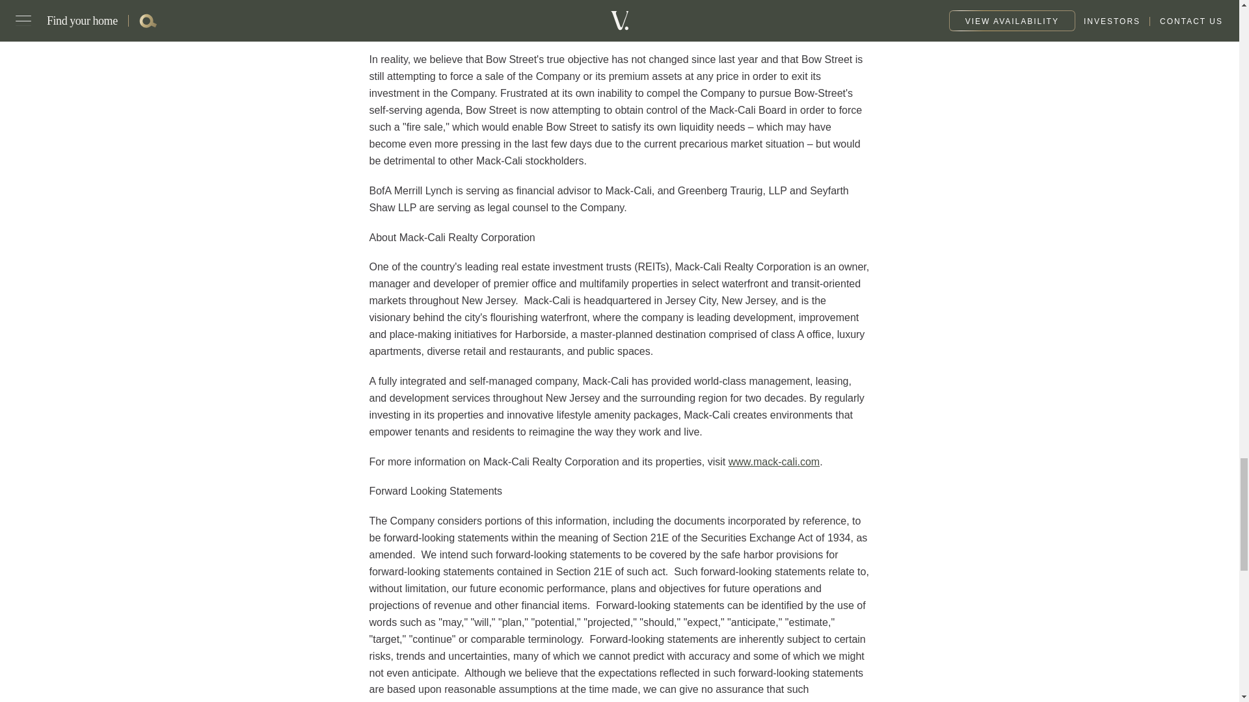  What do you see at coordinates (773, 461) in the screenshot?
I see `Opens in a new window` at bounding box center [773, 461].